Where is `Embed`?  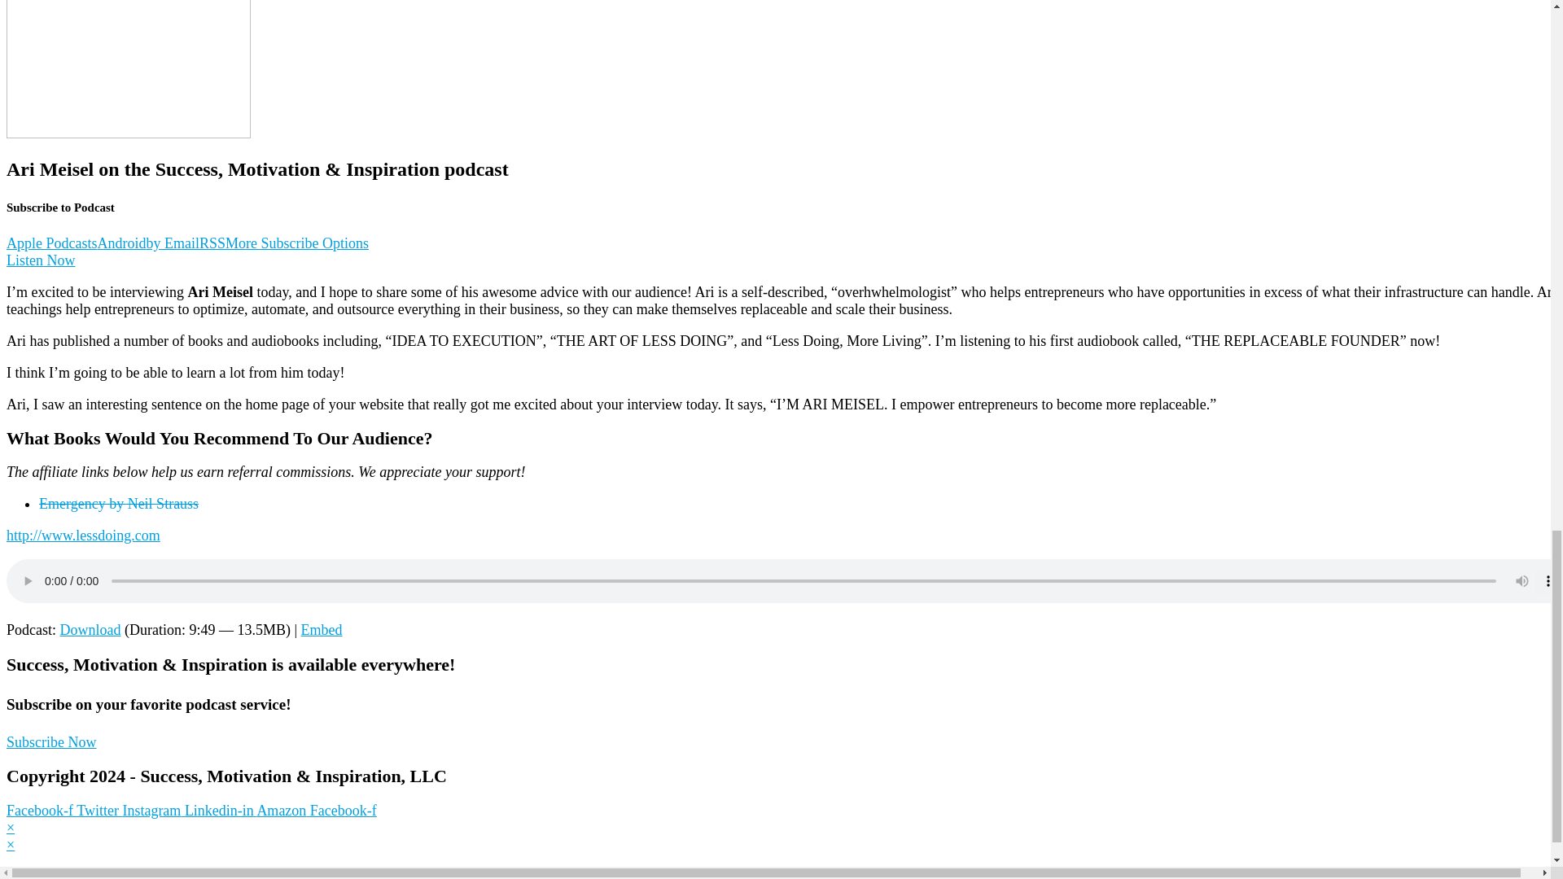 Embed is located at coordinates (322, 630).